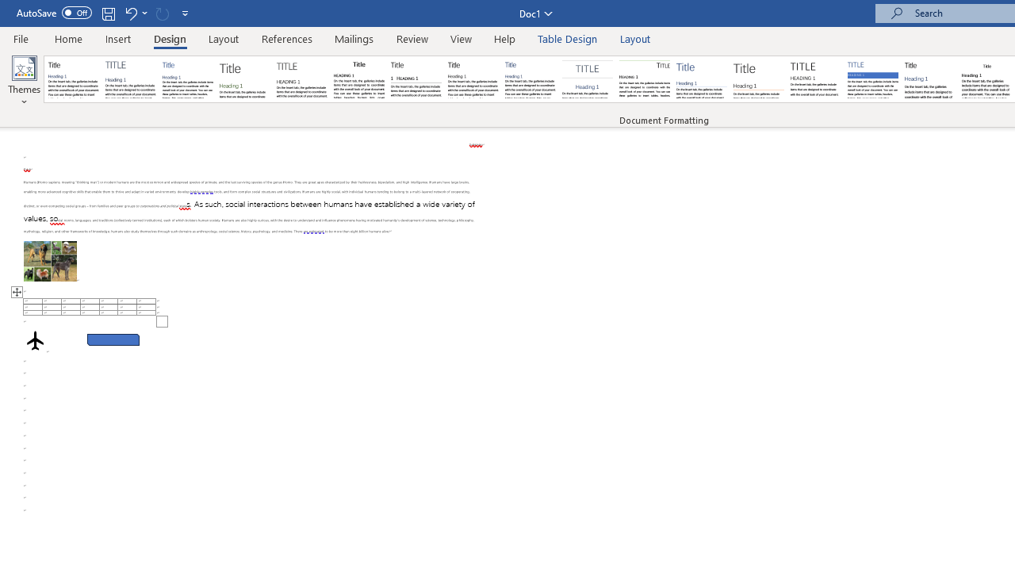  What do you see at coordinates (872, 79) in the screenshot?
I see `Shaded` at bounding box center [872, 79].